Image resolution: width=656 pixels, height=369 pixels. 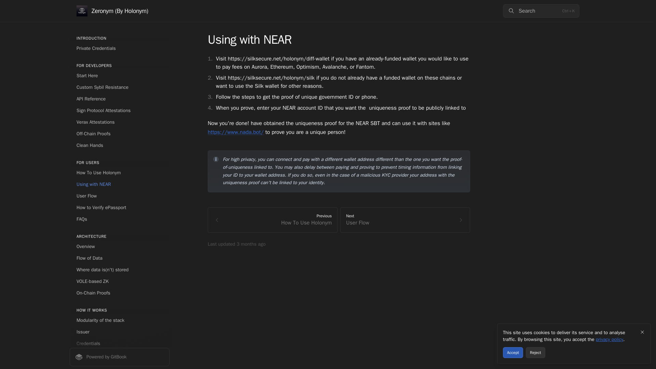 What do you see at coordinates (119, 357) in the screenshot?
I see `Clean Hands` at bounding box center [119, 357].